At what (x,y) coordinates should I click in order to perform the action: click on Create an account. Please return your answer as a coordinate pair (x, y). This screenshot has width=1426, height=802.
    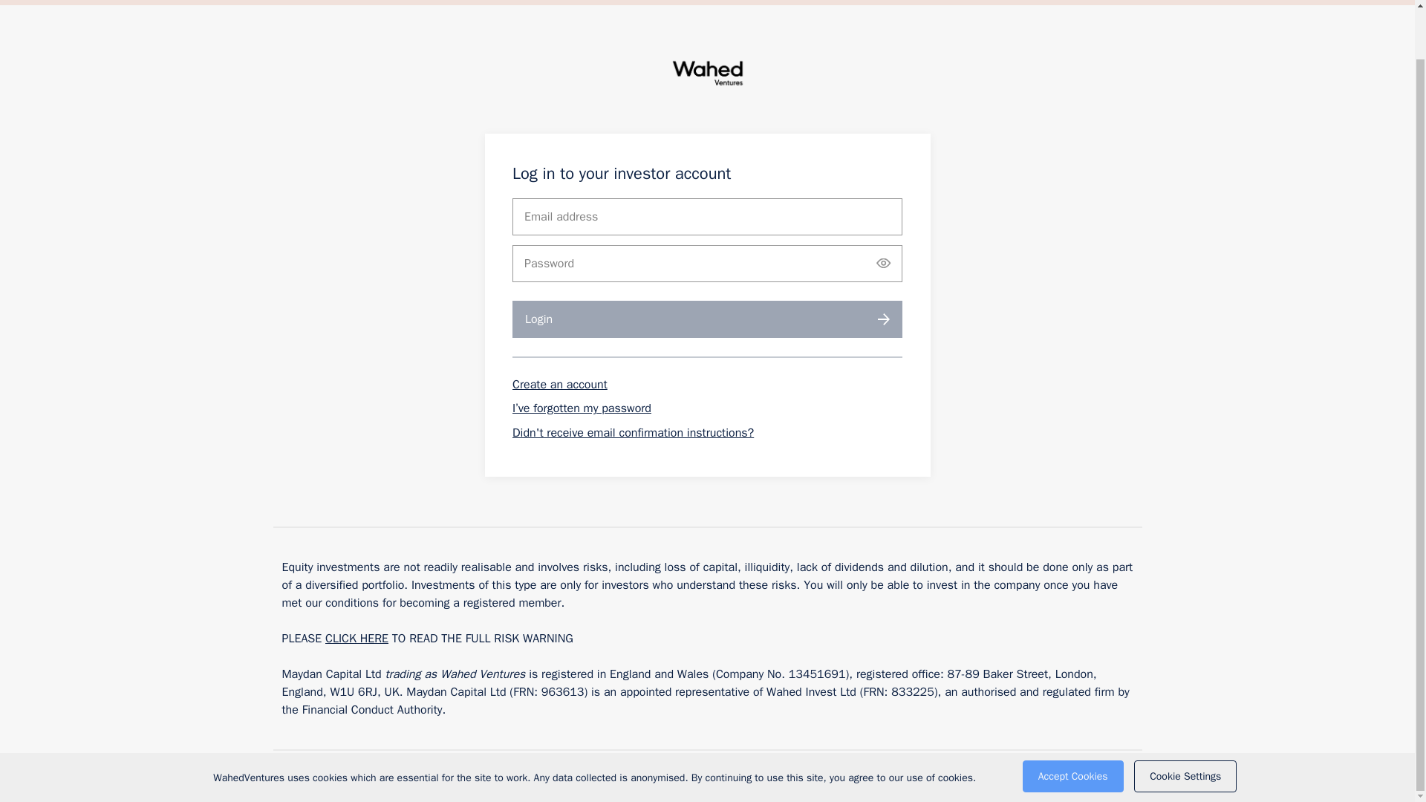
    Looking at the image, I should click on (559, 385).